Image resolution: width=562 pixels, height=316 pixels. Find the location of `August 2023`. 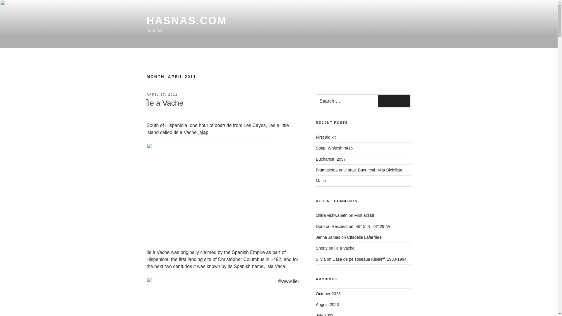

August 2023 is located at coordinates (327, 304).